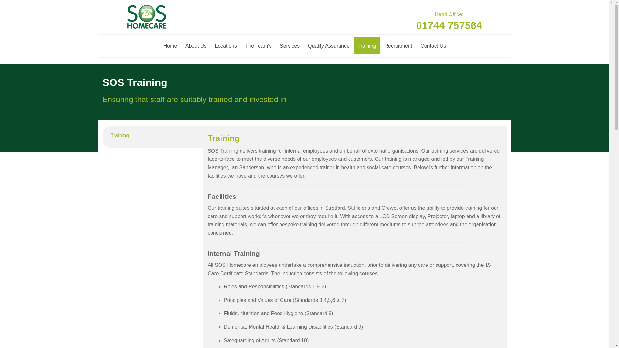 The height and width of the screenshot is (348, 619). Describe the element at coordinates (226, 46) in the screenshot. I see `Locations` at that location.